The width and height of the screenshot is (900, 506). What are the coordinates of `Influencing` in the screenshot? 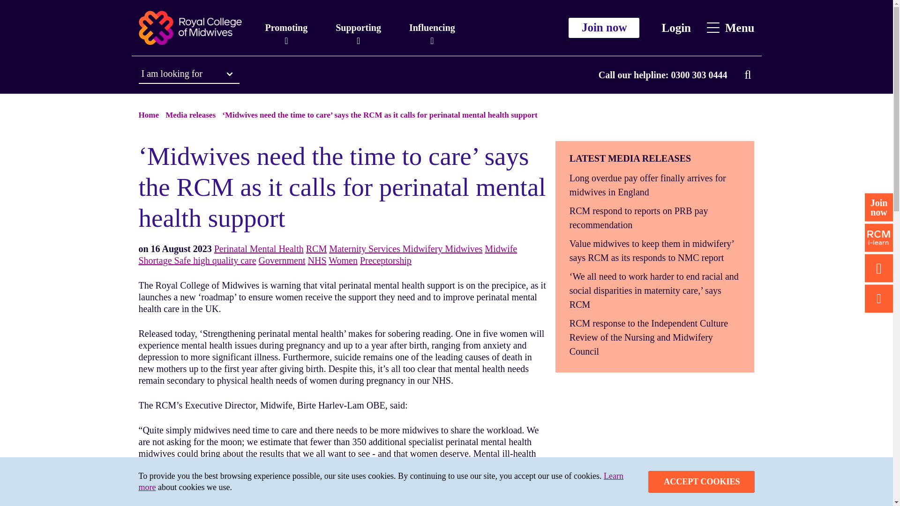 It's located at (432, 28).